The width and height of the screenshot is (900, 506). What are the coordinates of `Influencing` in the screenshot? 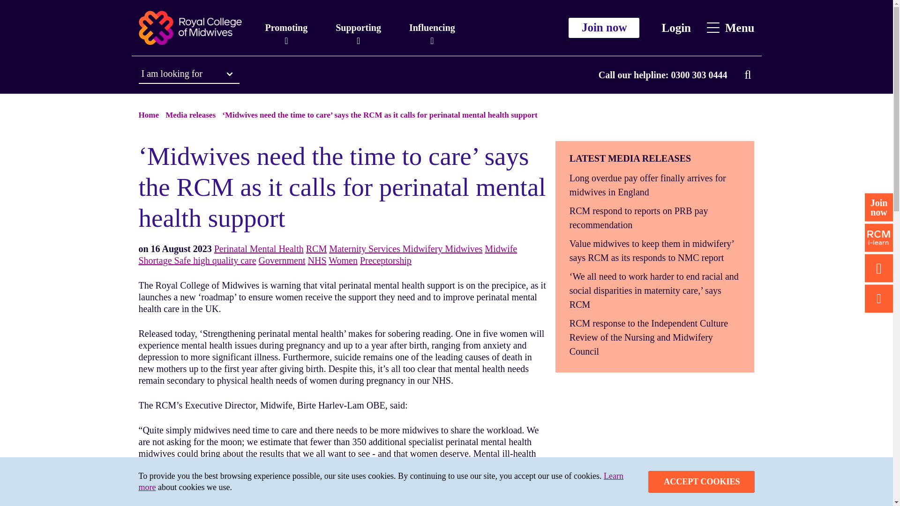 It's located at (432, 28).